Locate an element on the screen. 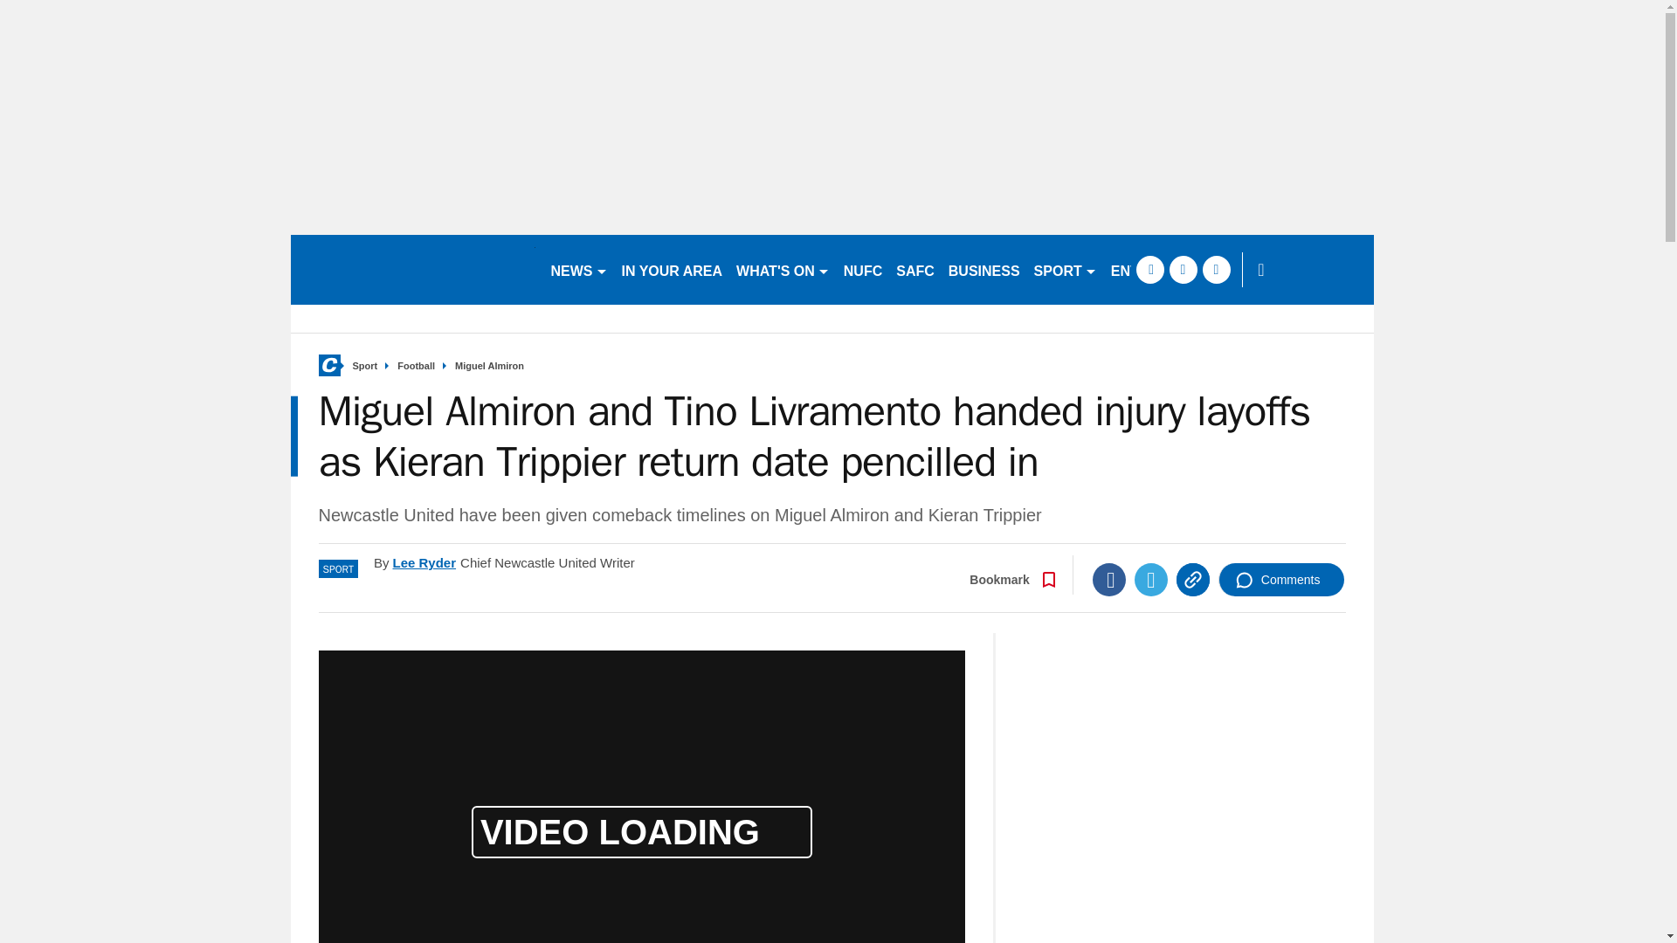  Comments is located at coordinates (1281, 579).